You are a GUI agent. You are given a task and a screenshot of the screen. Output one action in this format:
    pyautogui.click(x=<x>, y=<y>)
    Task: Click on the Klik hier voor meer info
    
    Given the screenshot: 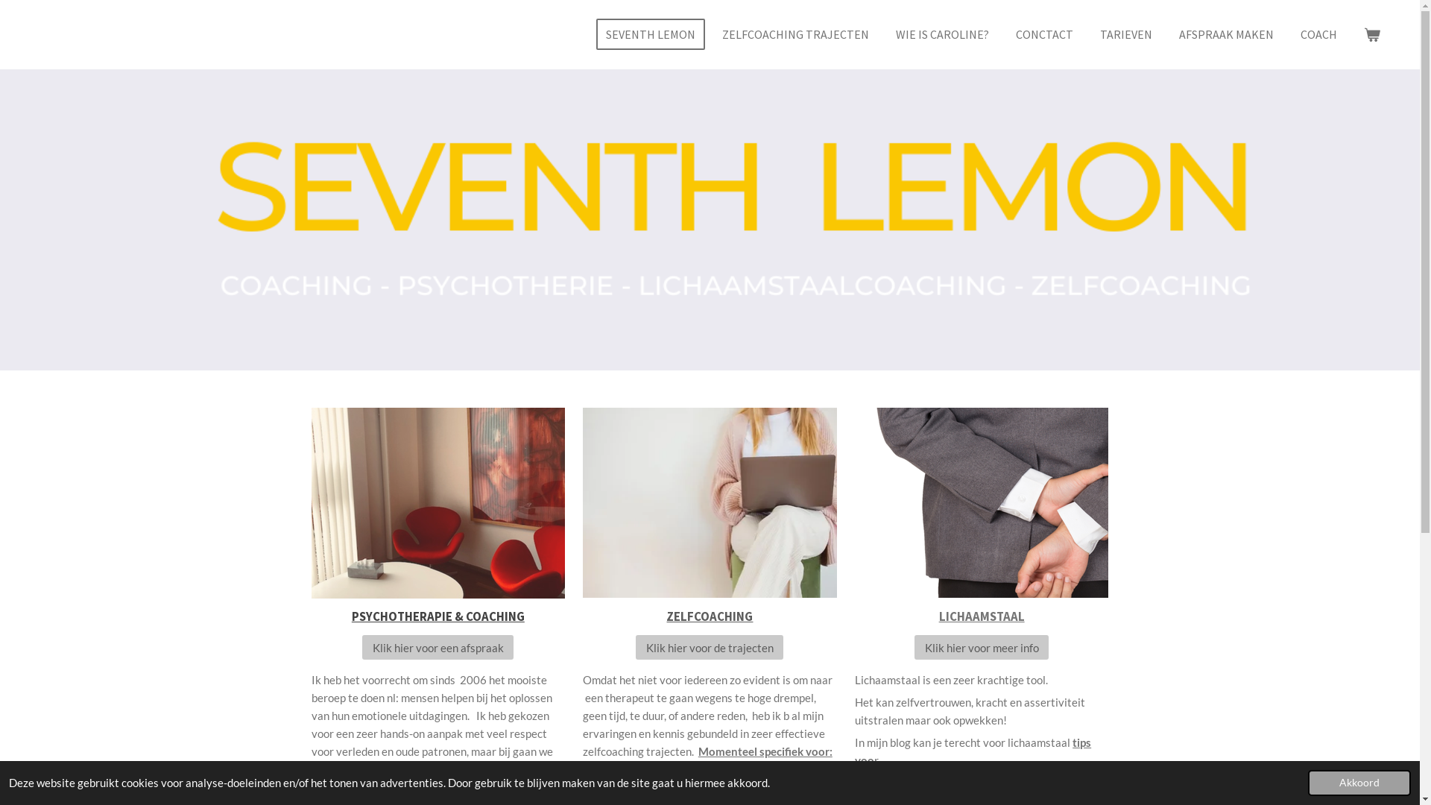 What is the action you would take?
    pyautogui.click(x=982, y=647)
    